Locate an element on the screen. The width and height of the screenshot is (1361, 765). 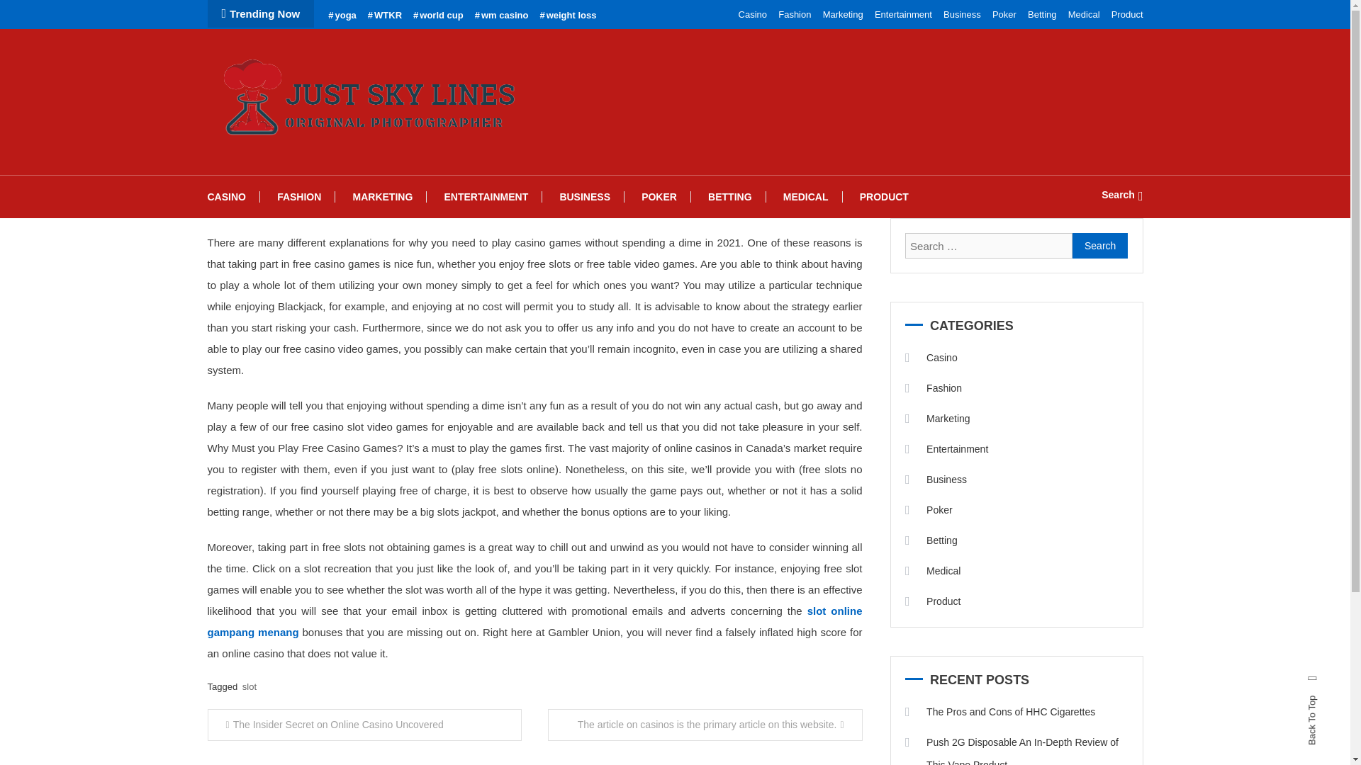
Fashion is located at coordinates (933, 388).